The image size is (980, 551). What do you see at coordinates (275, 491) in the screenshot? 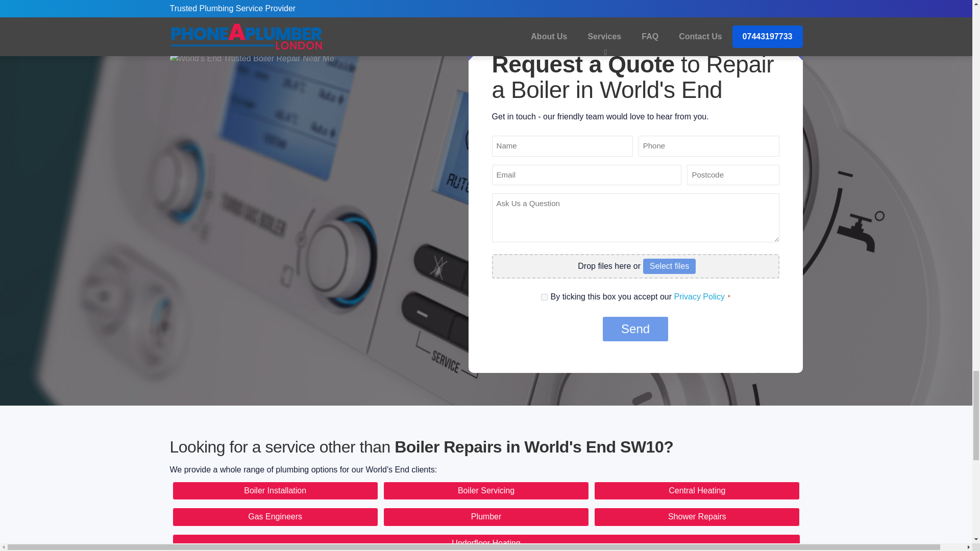
I see `Boiler Installation` at bounding box center [275, 491].